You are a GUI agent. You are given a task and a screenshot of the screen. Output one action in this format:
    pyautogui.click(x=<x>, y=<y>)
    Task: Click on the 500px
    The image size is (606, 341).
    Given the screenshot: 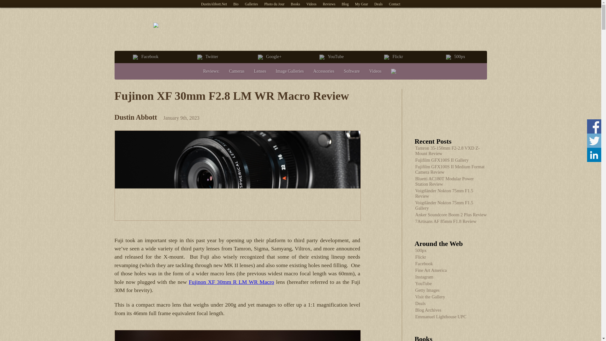 What is the action you would take?
    pyautogui.click(x=455, y=57)
    